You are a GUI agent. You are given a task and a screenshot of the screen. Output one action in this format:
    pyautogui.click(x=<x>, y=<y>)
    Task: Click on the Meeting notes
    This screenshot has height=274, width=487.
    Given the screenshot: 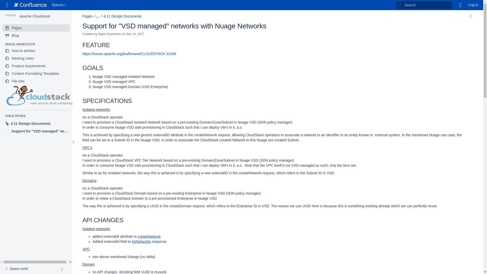 What is the action you would take?
    pyautogui.click(x=11, y=16)
    